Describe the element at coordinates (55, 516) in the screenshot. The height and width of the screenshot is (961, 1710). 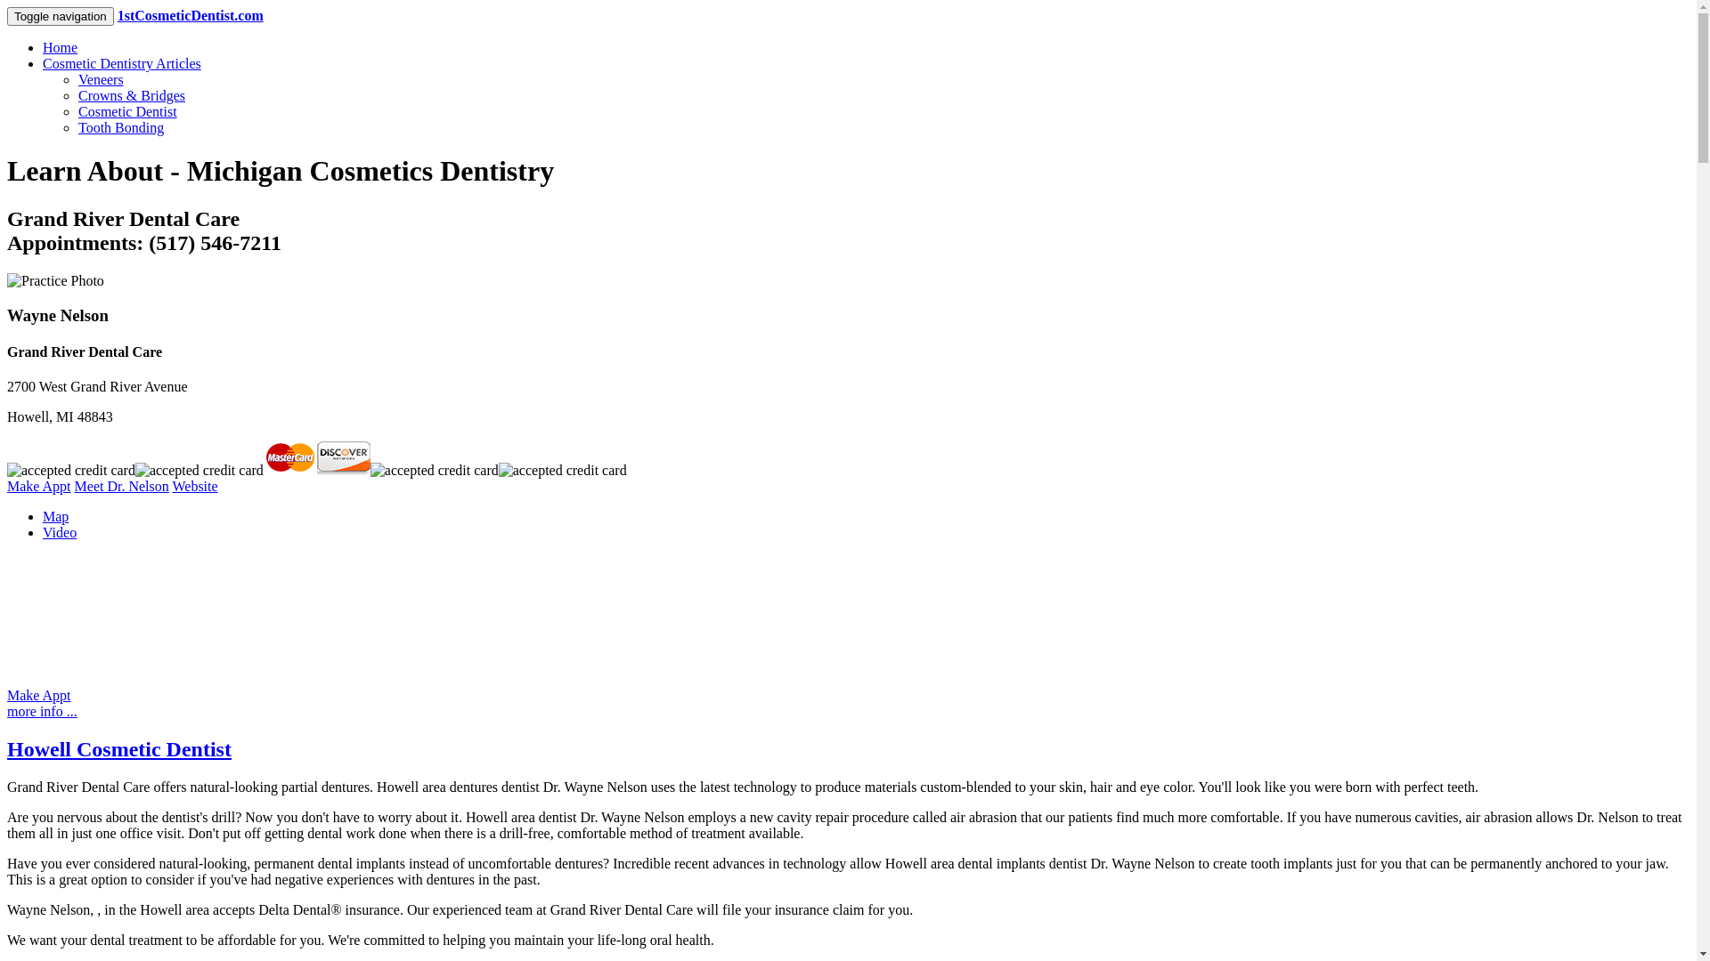
I see `Map` at that location.